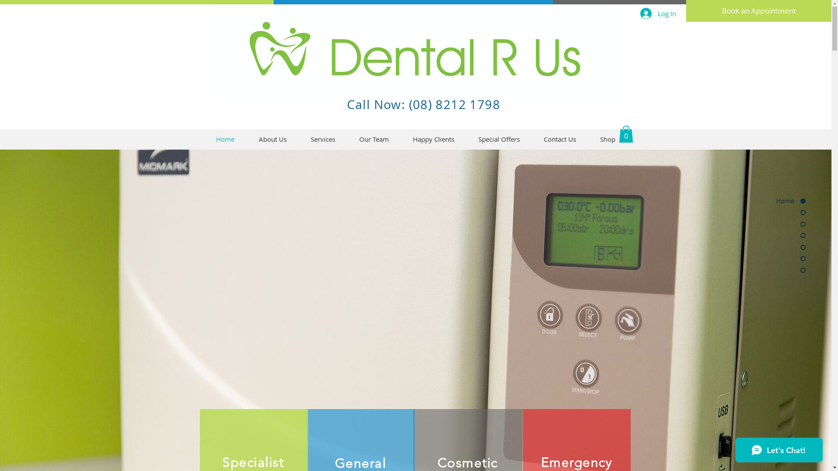 The image size is (838, 471). I want to click on Contact Us, so click(560, 140).